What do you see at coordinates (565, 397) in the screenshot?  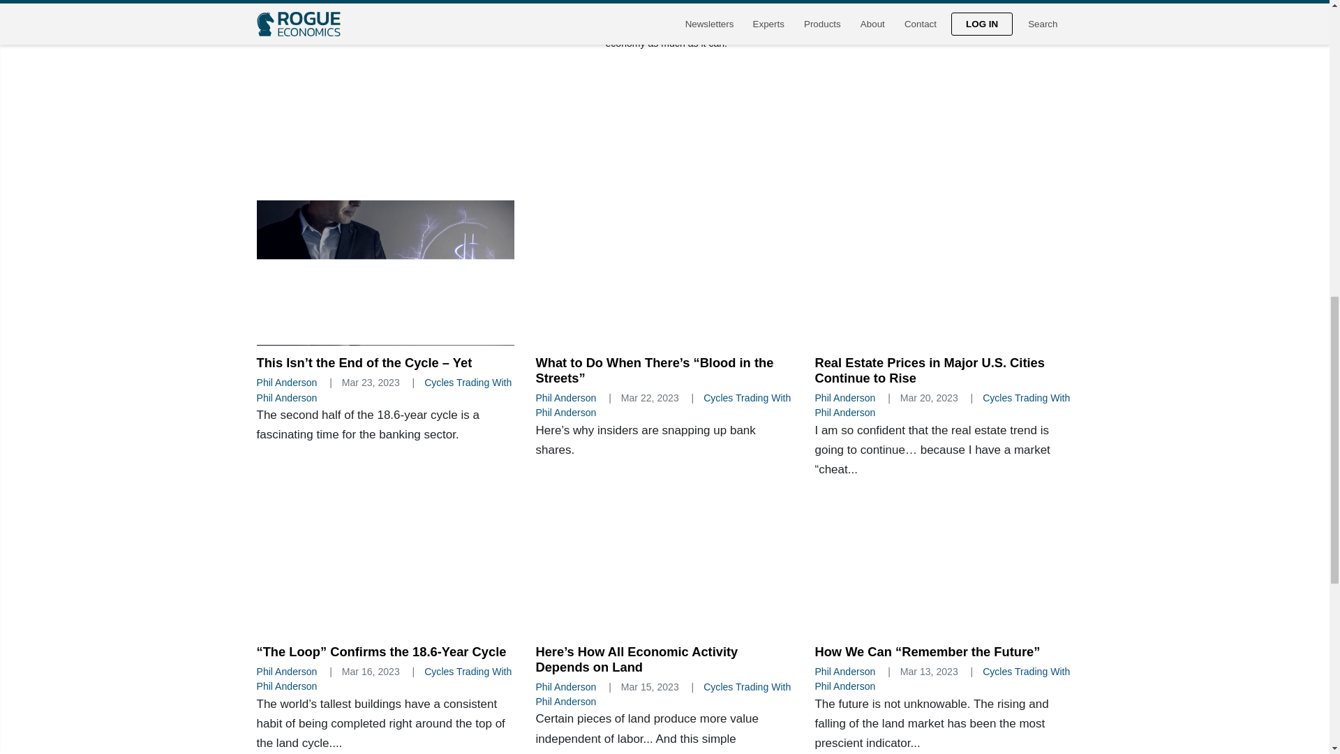 I see `Phil Anderson` at bounding box center [565, 397].